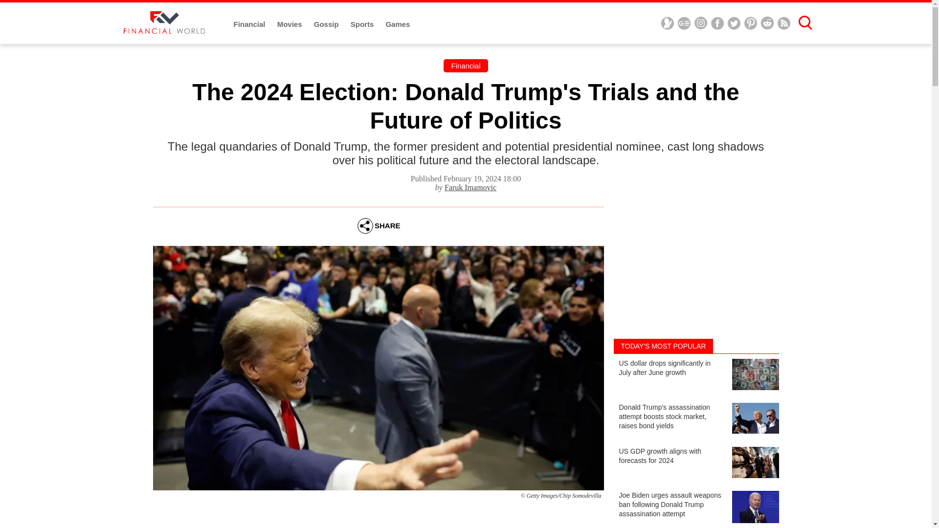  Describe the element at coordinates (695, 375) in the screenshot. I see `US dollar drops significantly in July after June growth` at that location.